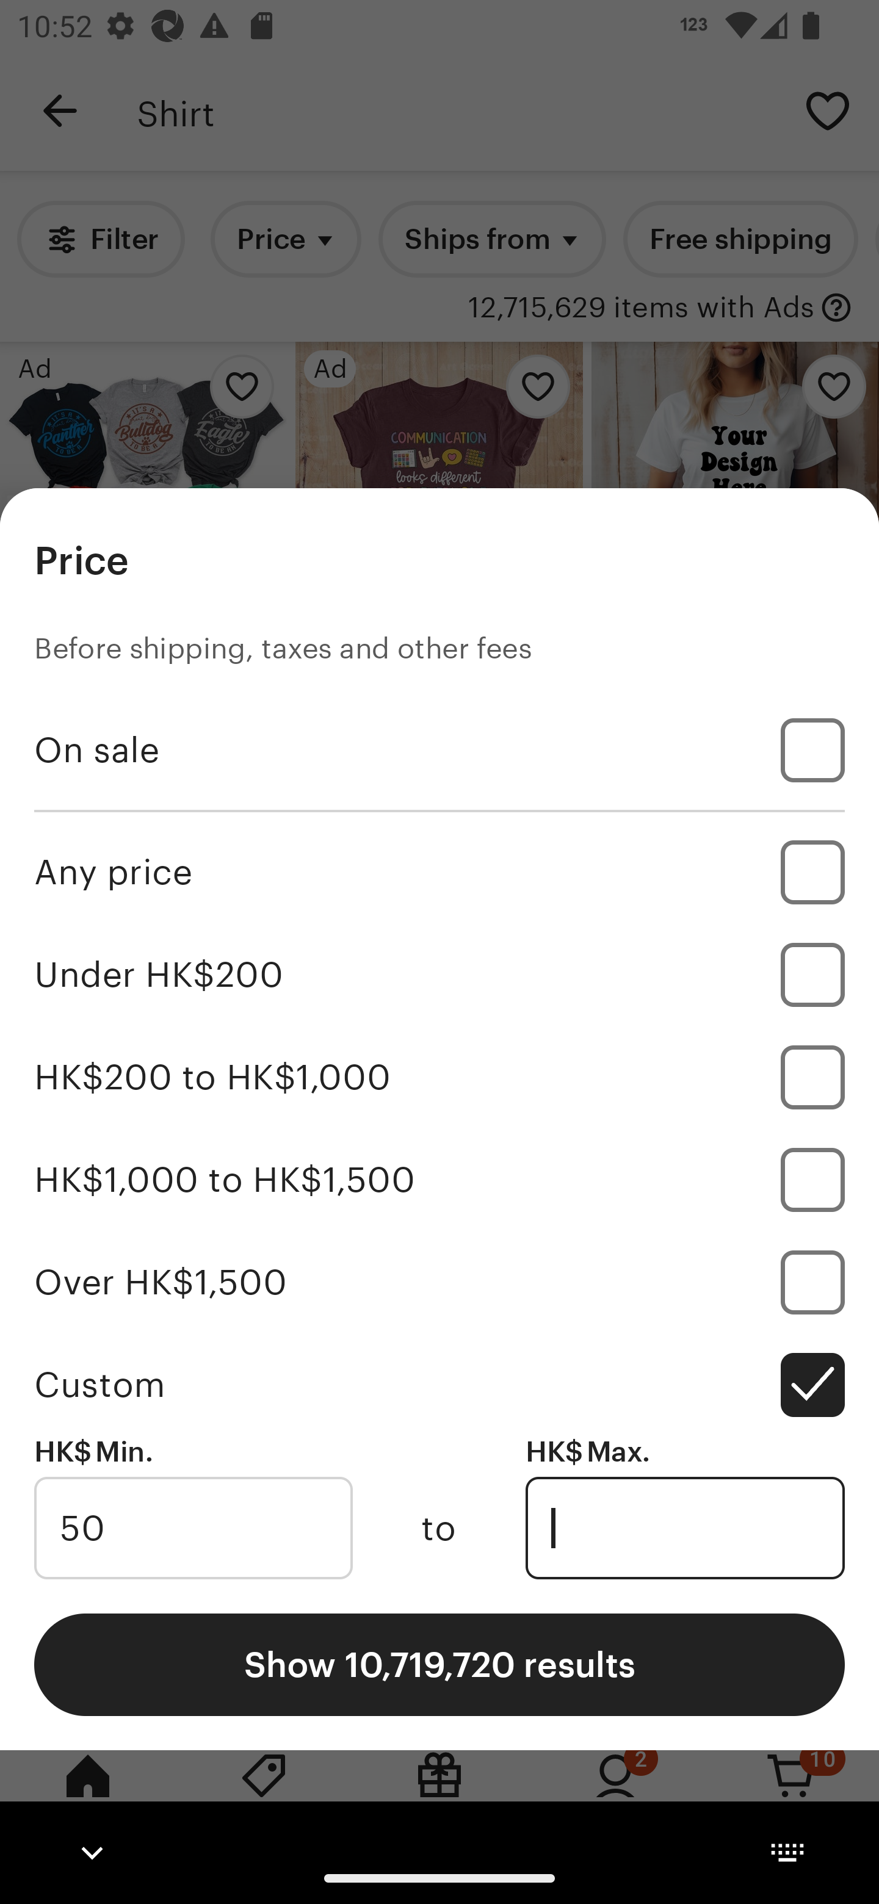  What do you see at coordinates (440, 975) in the screenshot?
I see `Under HK$200` at bounding box center [440, 975].